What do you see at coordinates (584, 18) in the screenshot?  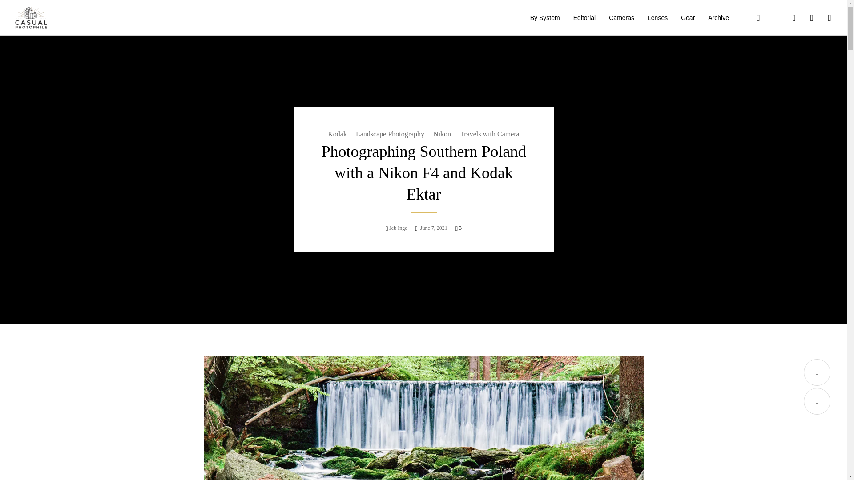 I see `Editorial` at bounding box center [584, 18].